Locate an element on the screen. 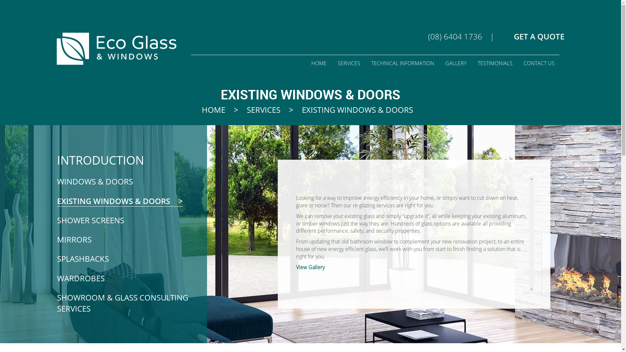  SHOWER SCREENS is located at coordinates (97, 220).